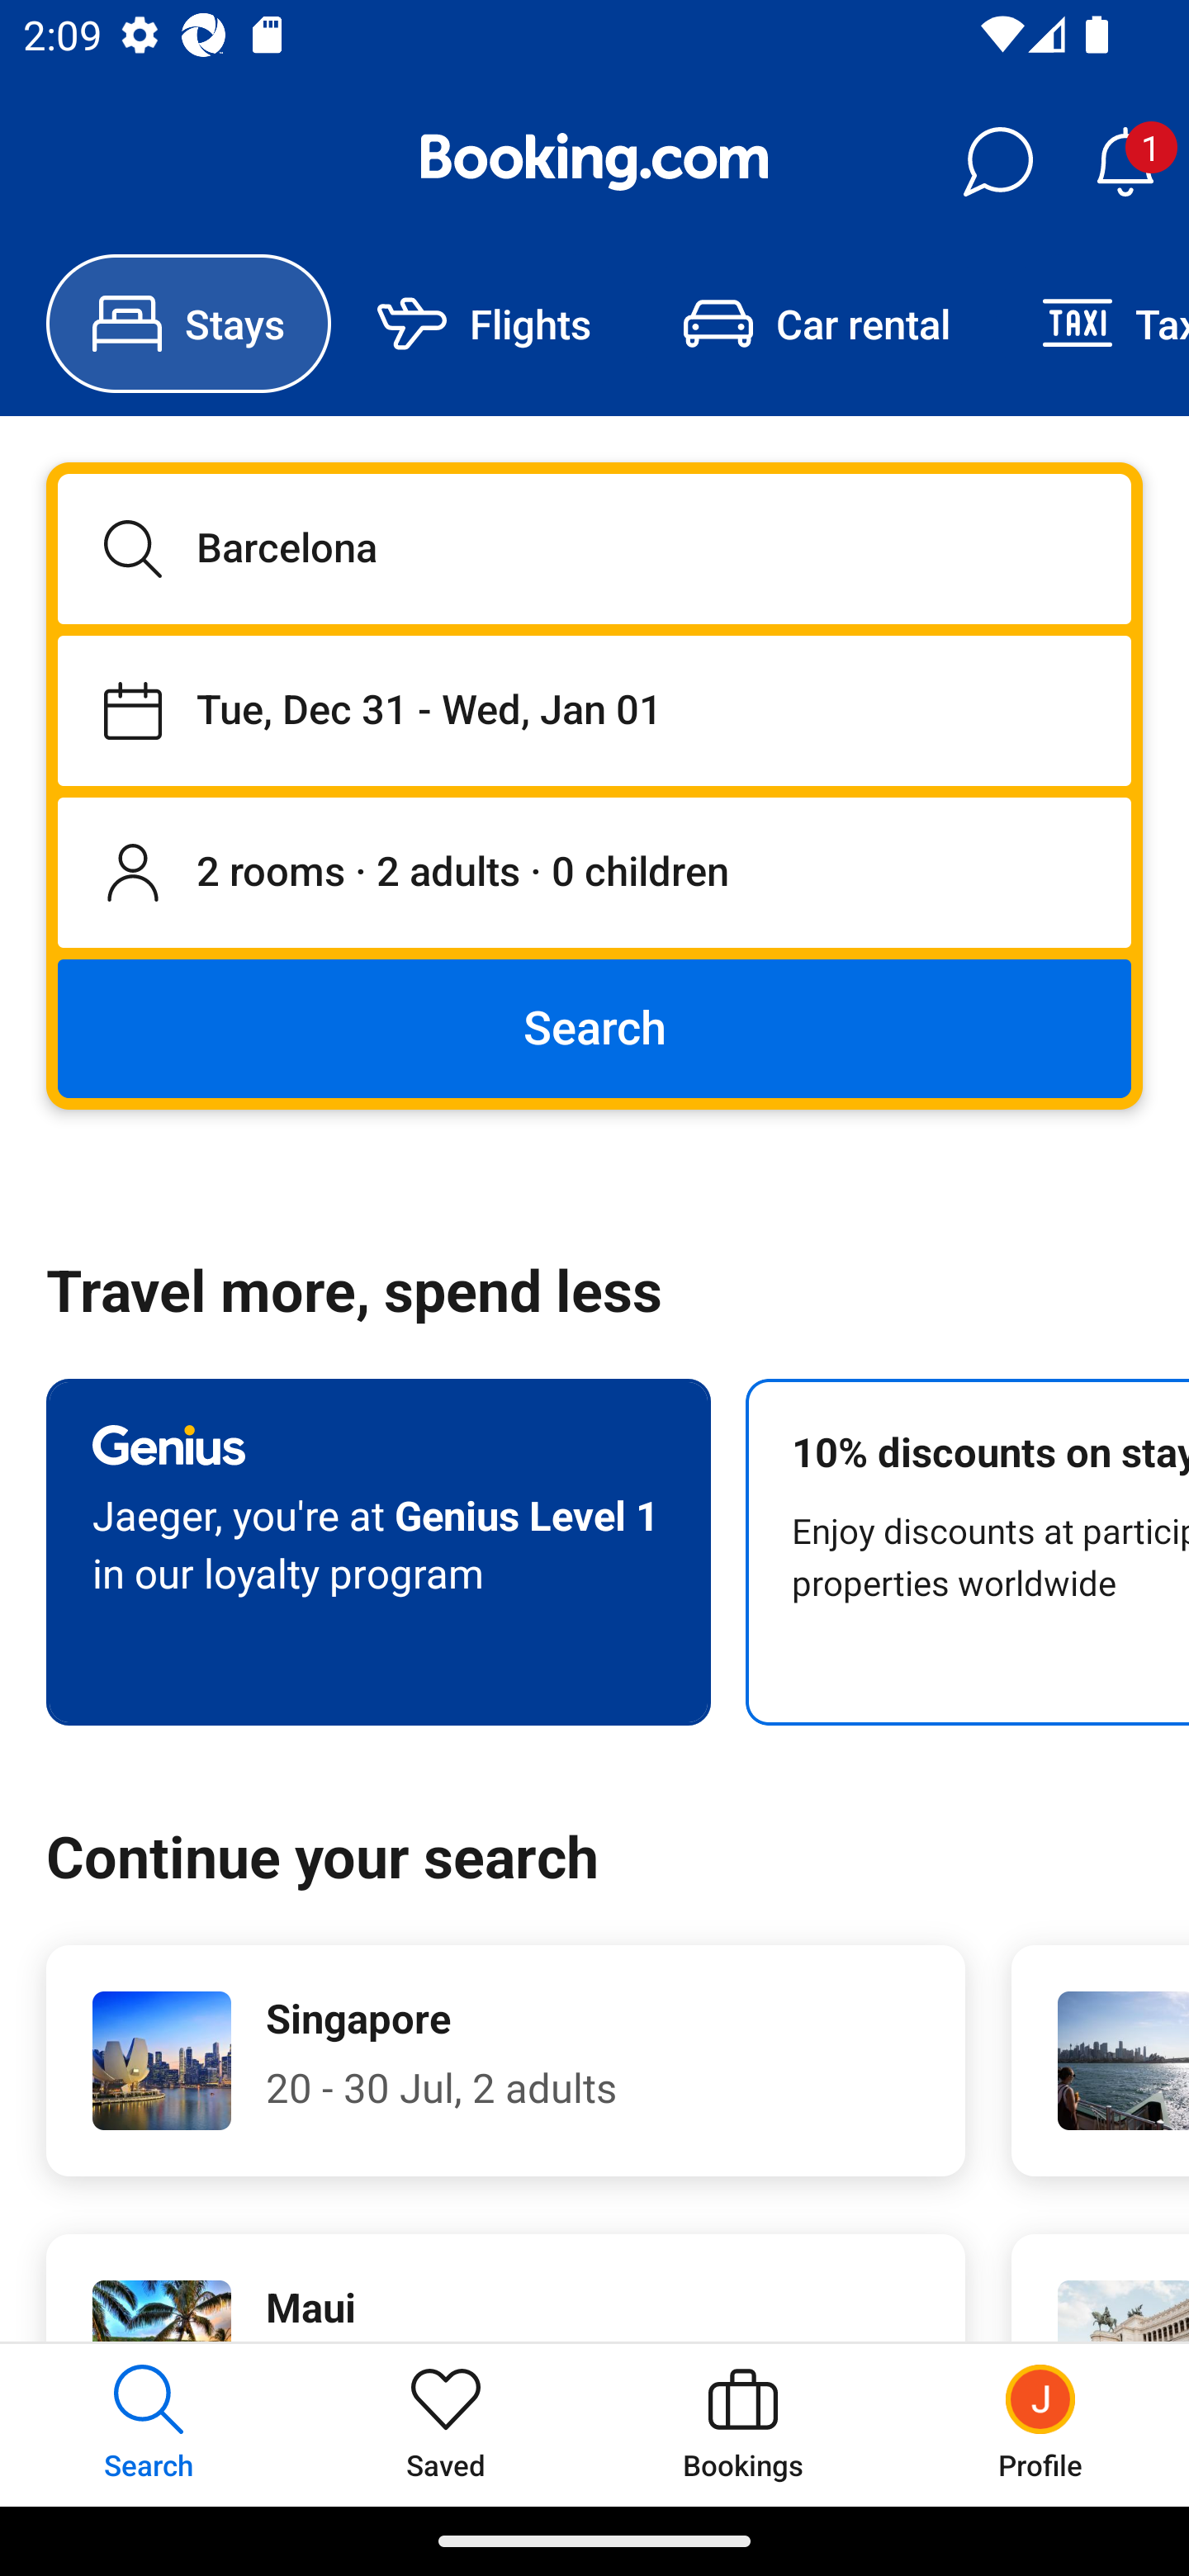  What do you see at coordinates (505, 2061) in the screenshot?
I see `Singapore 20 - 30 Jul, 2 adults` at bounding box center [505, 2061].